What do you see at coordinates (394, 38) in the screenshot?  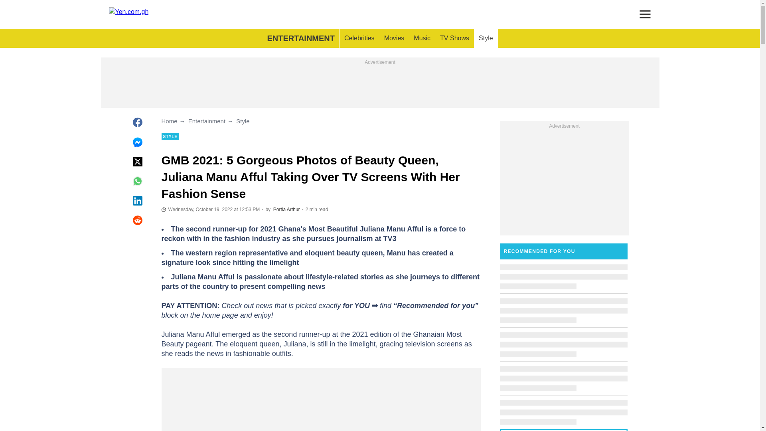 I see `Movies` at bounding box center [394, 38].